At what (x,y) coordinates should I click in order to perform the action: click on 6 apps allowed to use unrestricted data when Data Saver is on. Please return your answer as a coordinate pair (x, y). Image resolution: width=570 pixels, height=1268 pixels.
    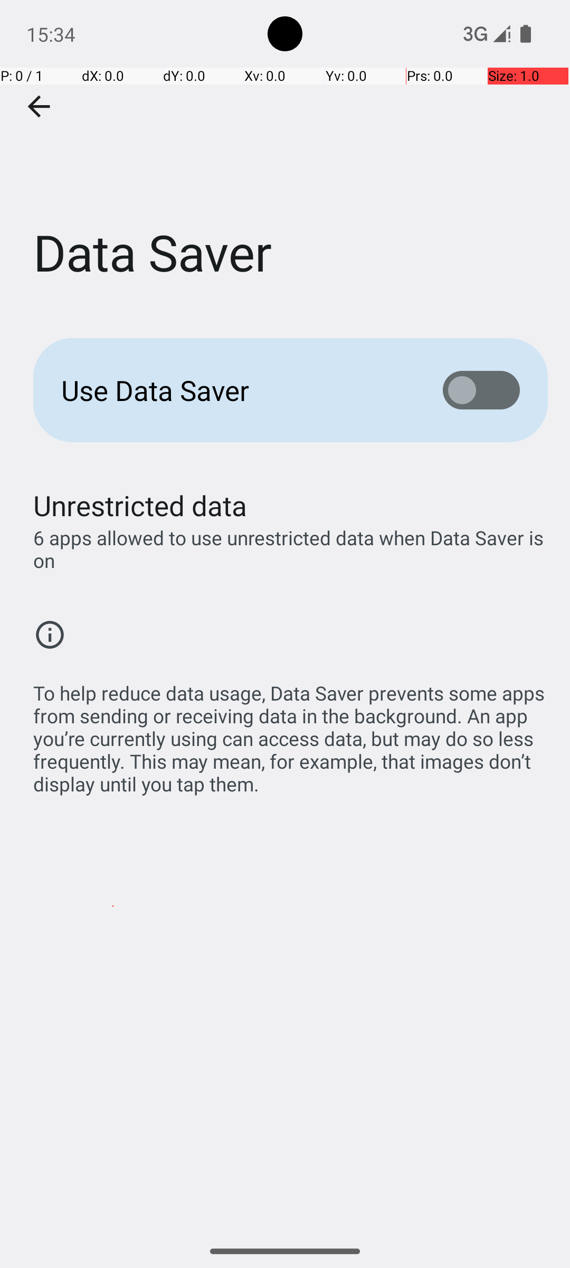
    Looking at the image, I should click on (290, 549).